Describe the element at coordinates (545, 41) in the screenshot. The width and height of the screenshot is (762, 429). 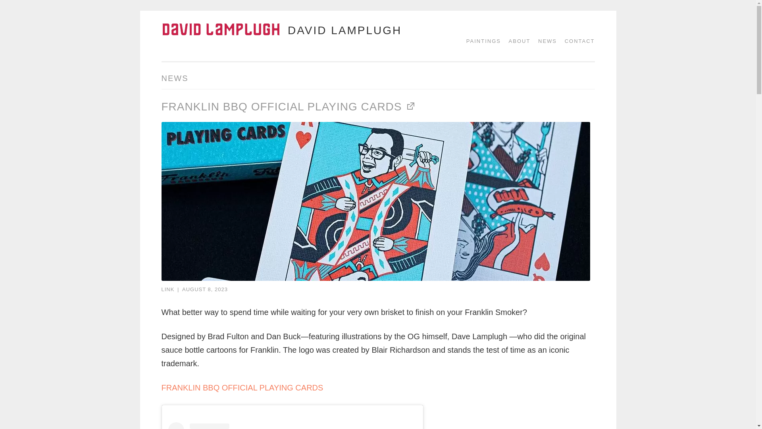
I see `NEWS` at that location.